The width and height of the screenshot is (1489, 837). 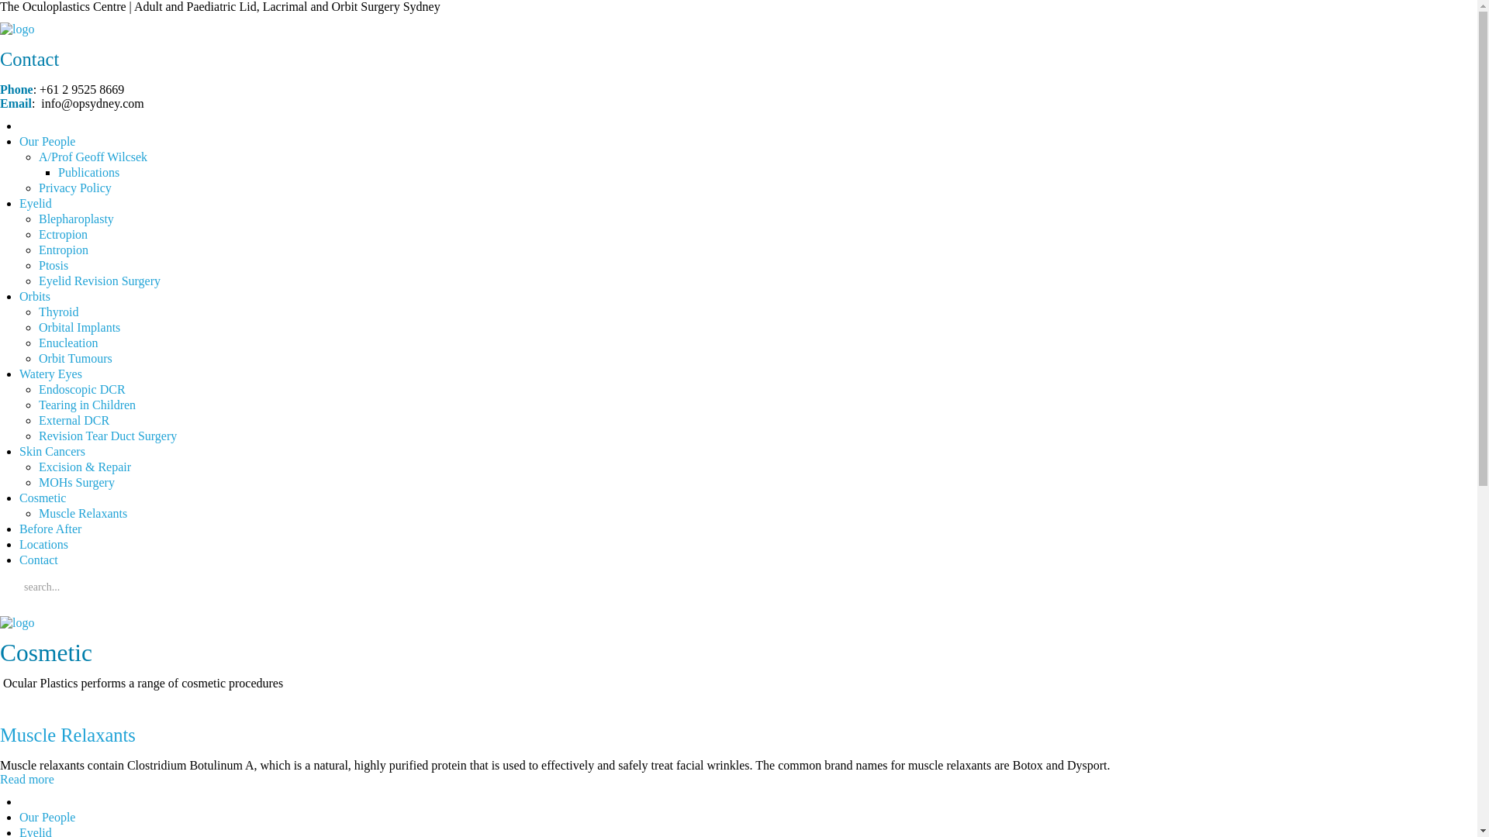 I want to click on A/Prof Geoff Wilcsek, so click(x=93, y=157).